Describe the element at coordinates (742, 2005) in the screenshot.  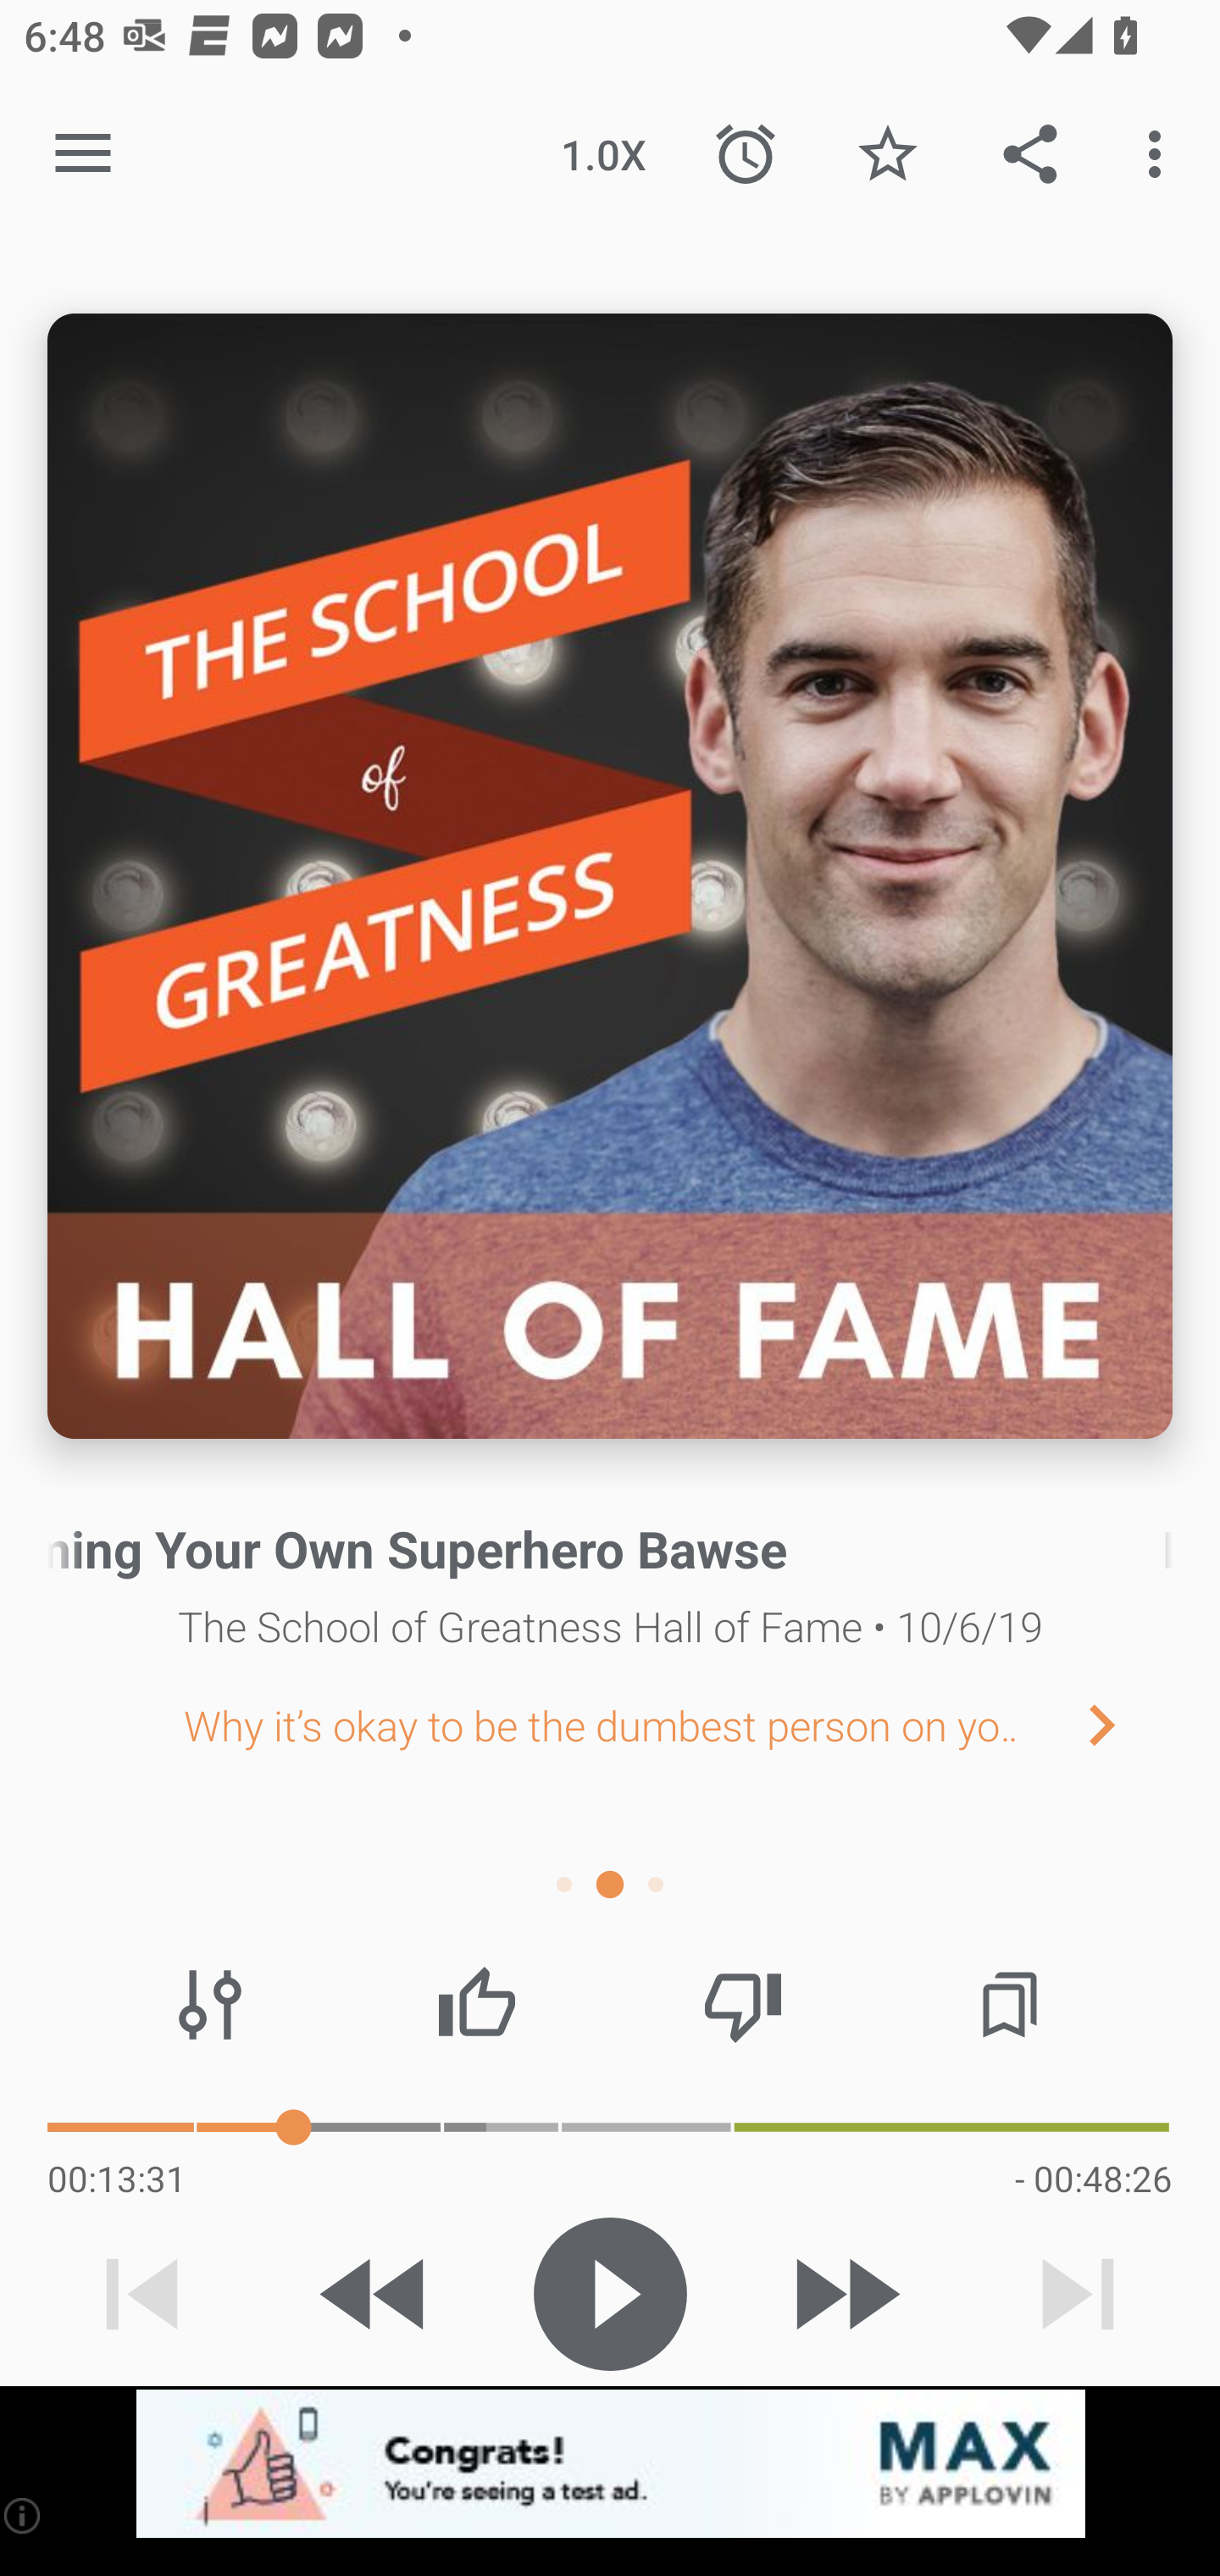
I see `Thumbs down` at that location.